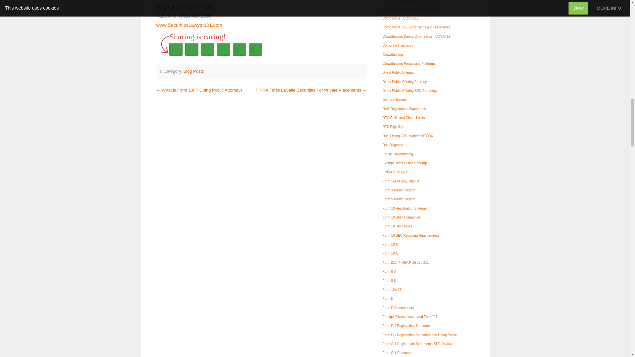 This screenshot has width=635, height=357. Describe the element at coordinates (224, 49) in the screenshot. I see `Email This` at that location.